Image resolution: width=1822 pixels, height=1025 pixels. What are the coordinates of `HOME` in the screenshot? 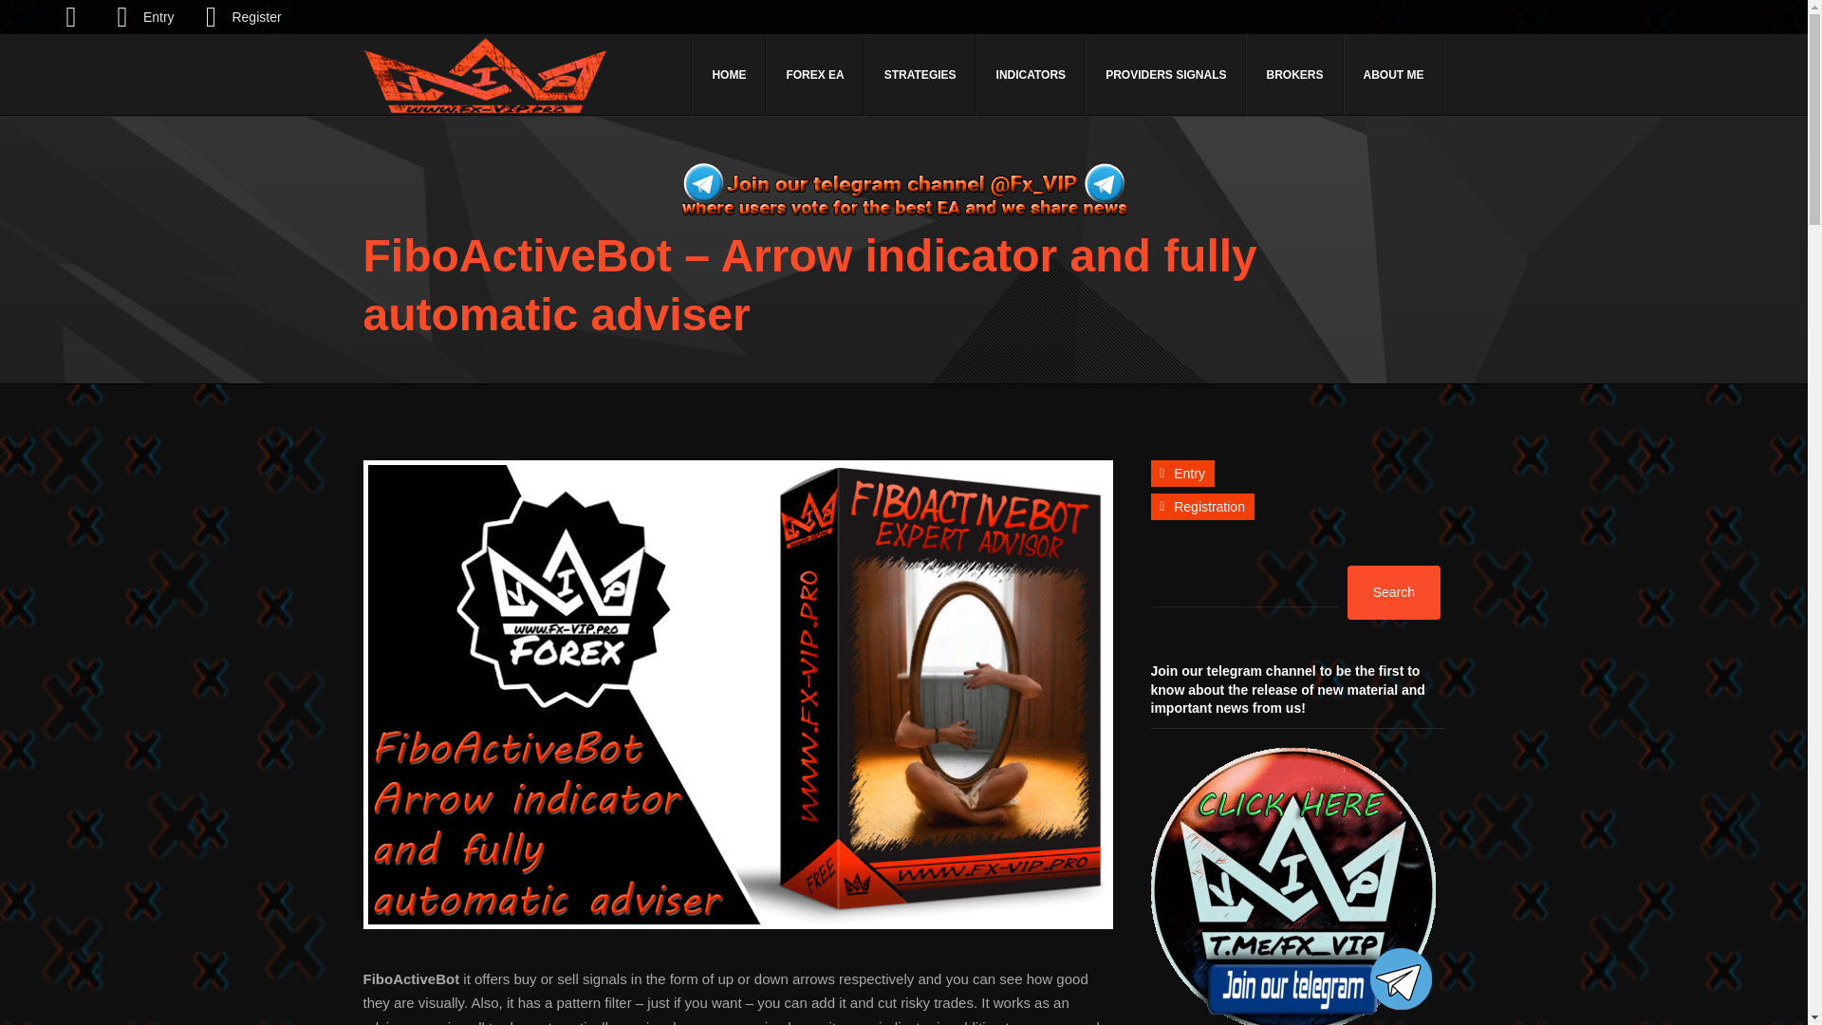 It's located at (729, 74).